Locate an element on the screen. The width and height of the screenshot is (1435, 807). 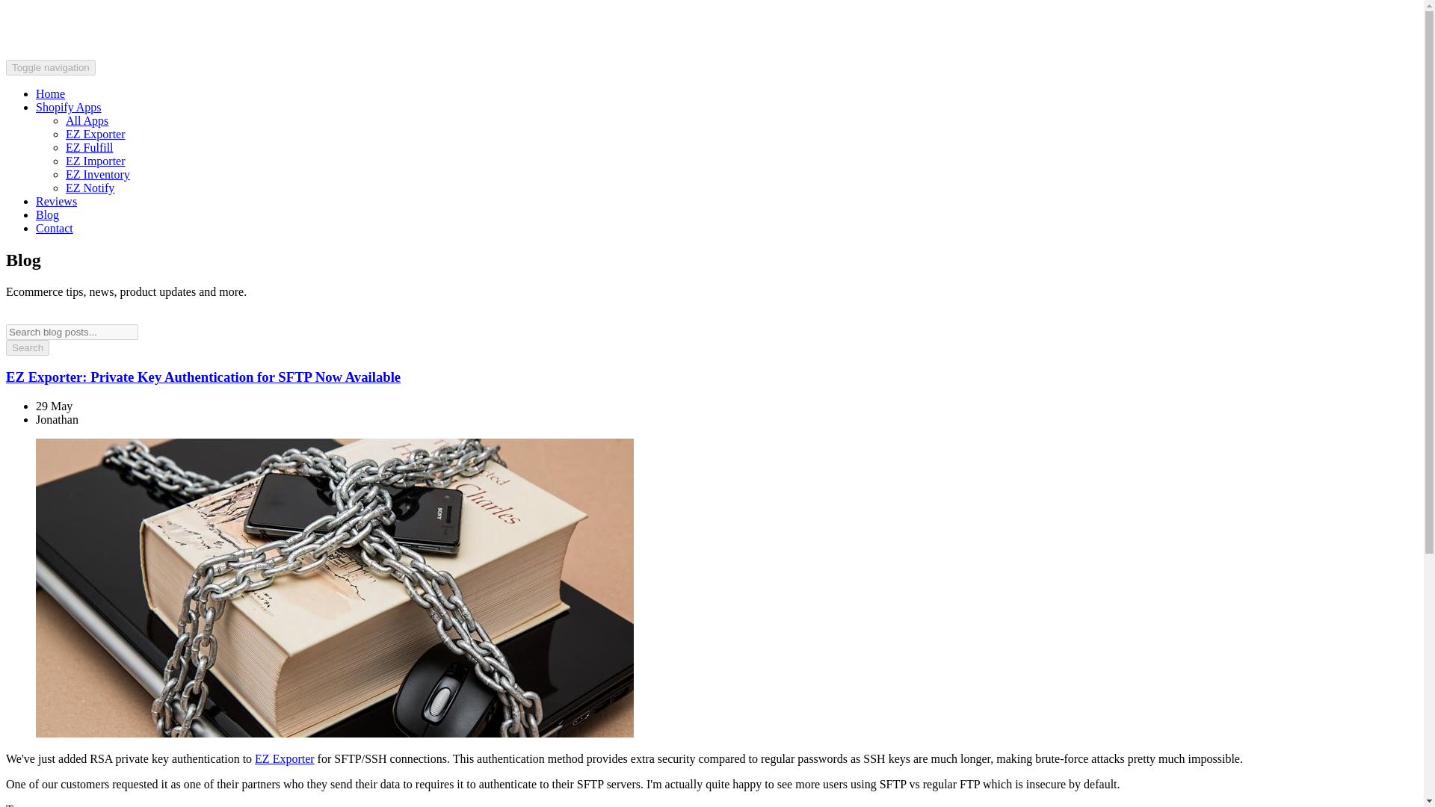
Home is located at coordinates (50, 93).